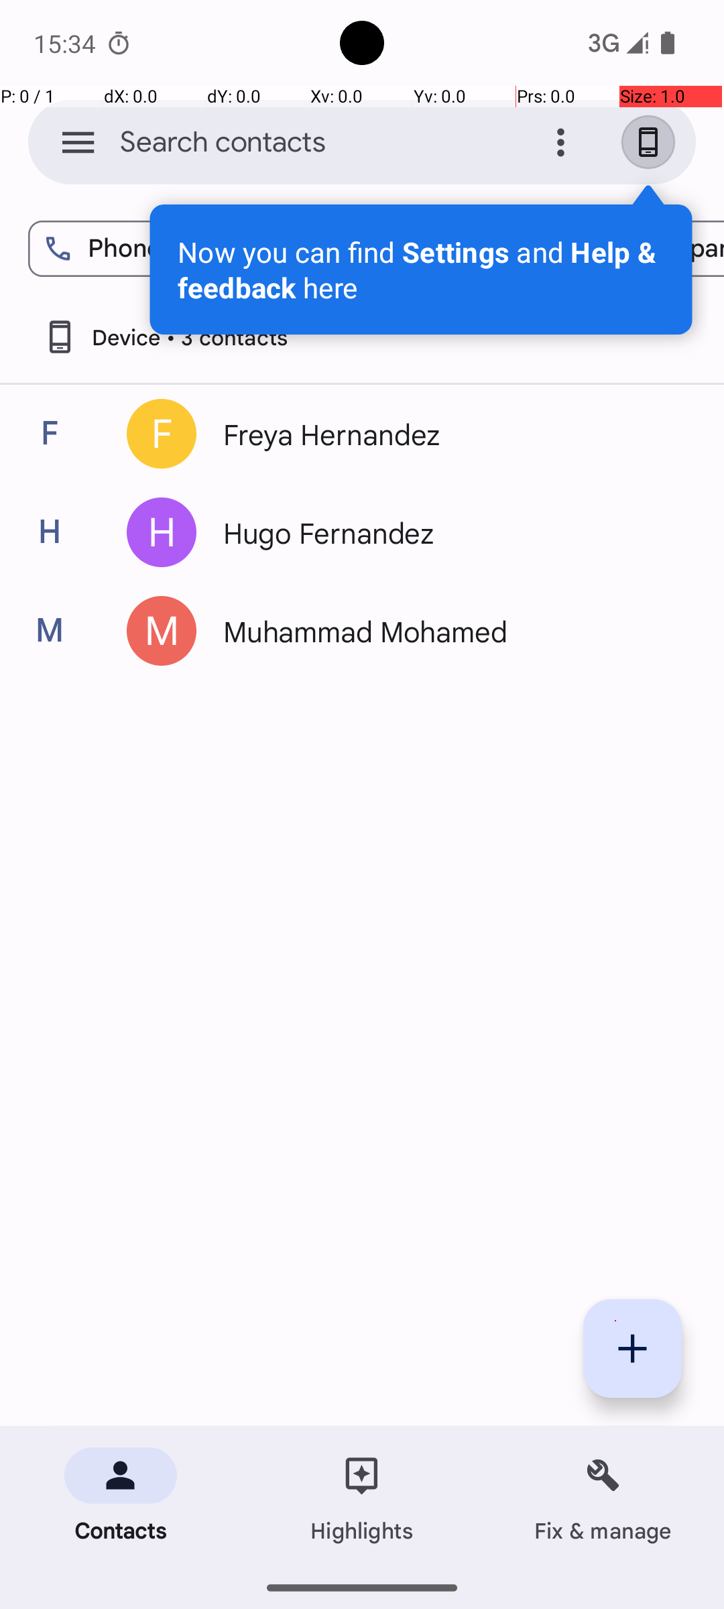 Image resolution: width=724 pixels, height=1609 pixels. What do you see at coordinates (165, 337) in the screenshot?
I see `Device • 3 contacts` at bounding box center [165, 337].